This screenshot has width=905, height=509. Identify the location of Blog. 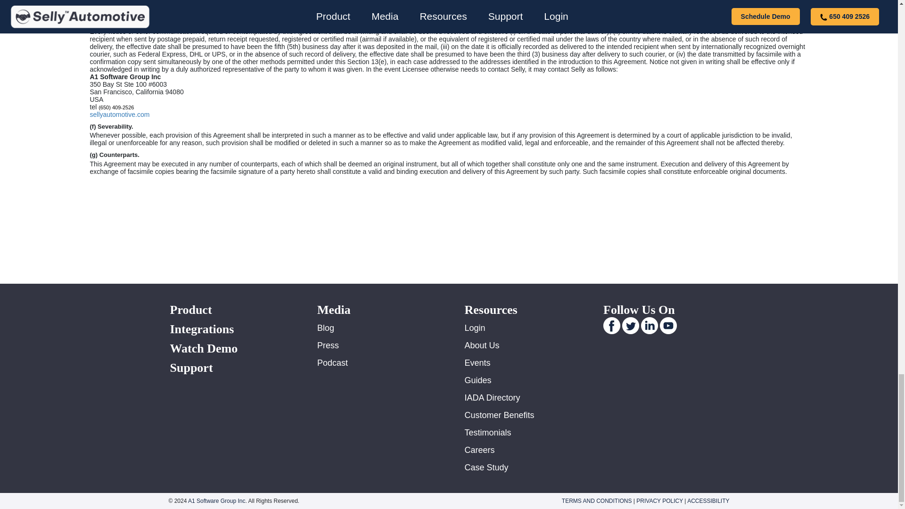
(325, 328).